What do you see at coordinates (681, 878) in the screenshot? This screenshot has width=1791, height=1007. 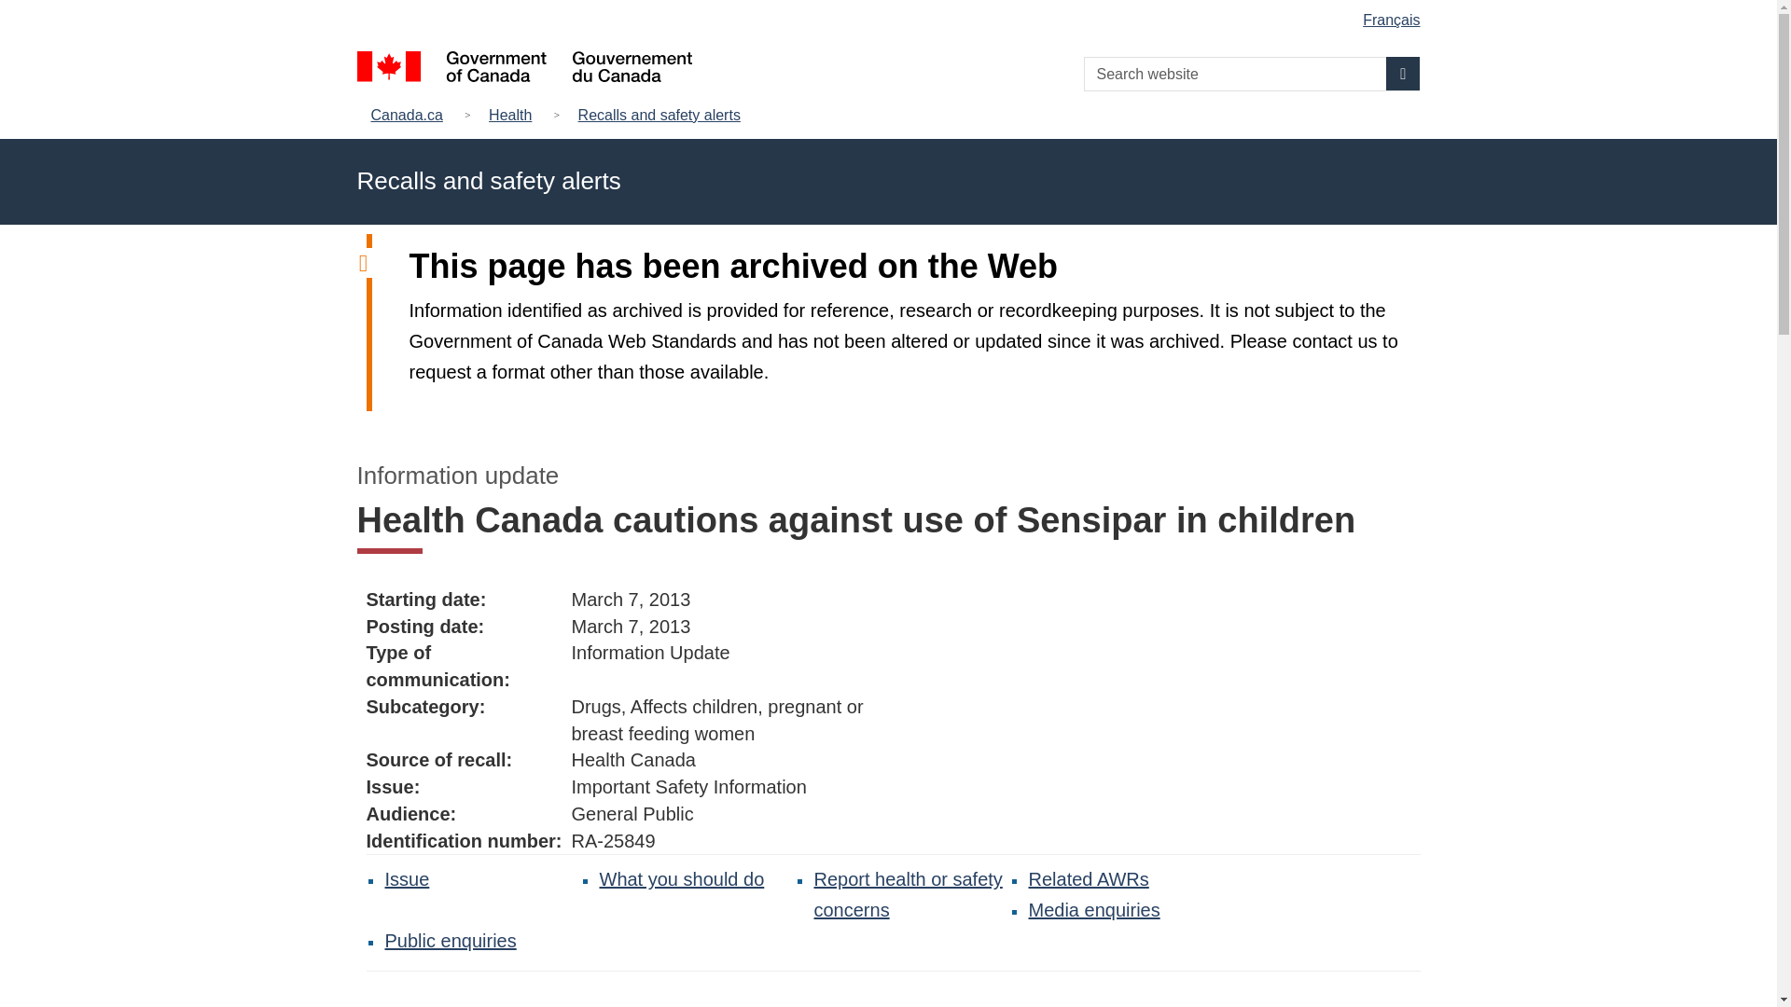 I see `What you should do` at bounding box center [681, 878].